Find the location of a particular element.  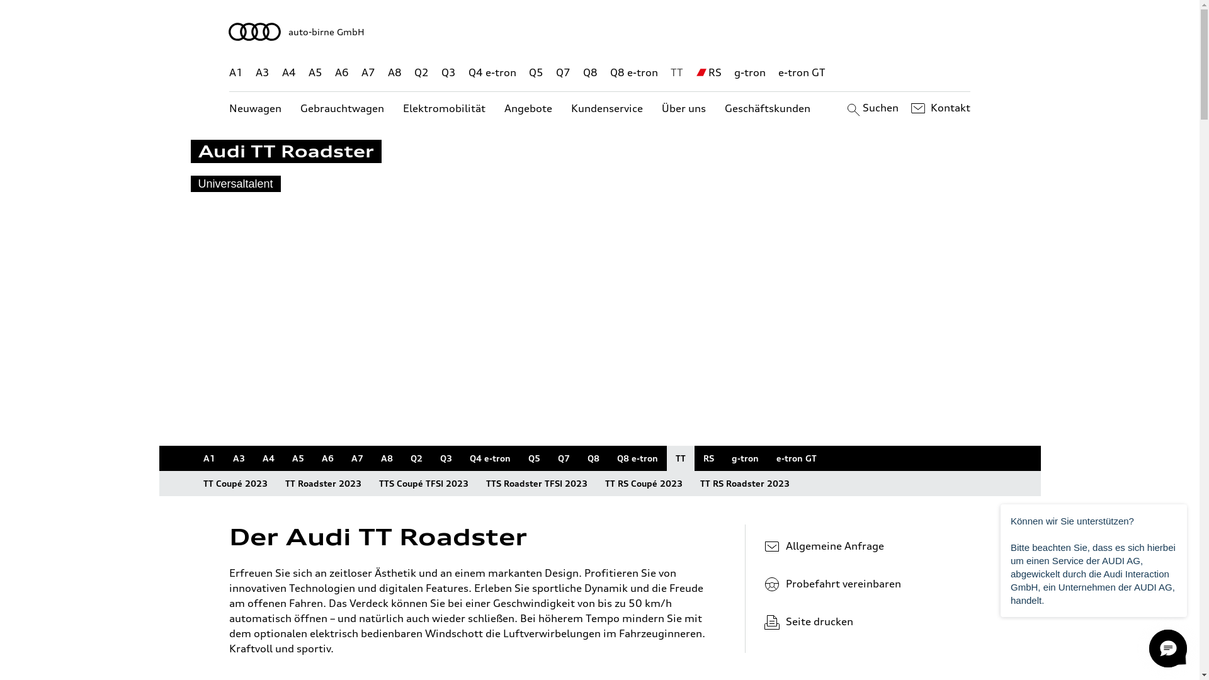

A1 is located at coordinates (236, 73).